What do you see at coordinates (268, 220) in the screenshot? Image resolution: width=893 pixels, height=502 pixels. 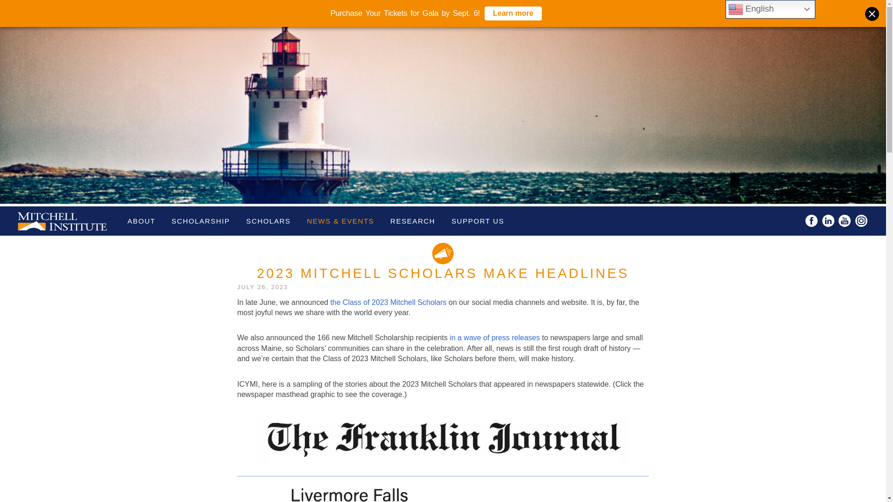 I see `SCHOLARS` at bounding box center [268, 220].